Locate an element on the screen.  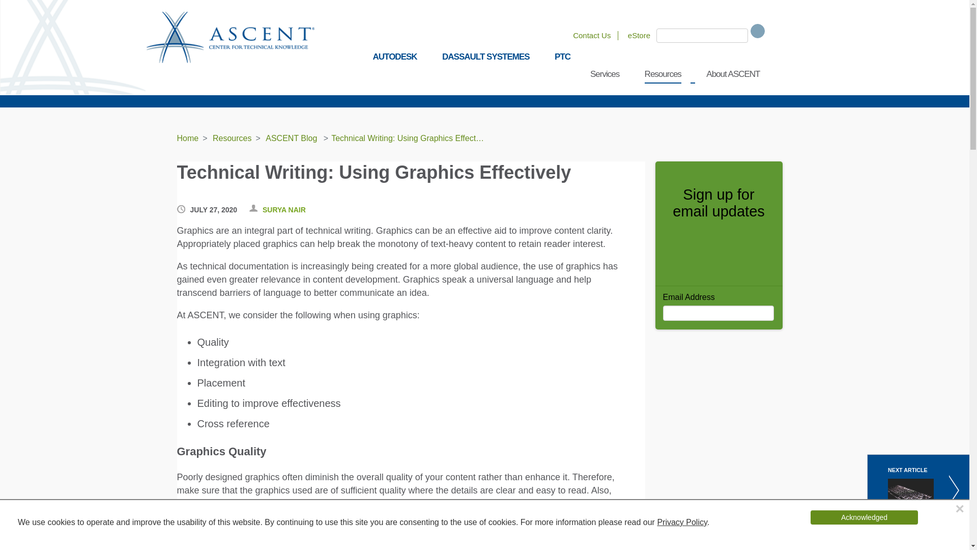
eStore is located at coordinates (639, 35).